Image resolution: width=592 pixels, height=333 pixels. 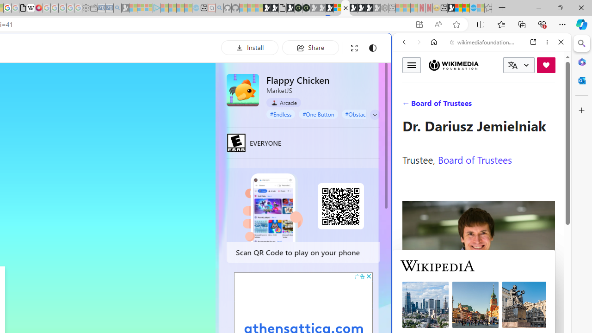 I want to click on Play Zoo Boom in your browser | Games from Microsoft Start, so click(x=275, y=8).